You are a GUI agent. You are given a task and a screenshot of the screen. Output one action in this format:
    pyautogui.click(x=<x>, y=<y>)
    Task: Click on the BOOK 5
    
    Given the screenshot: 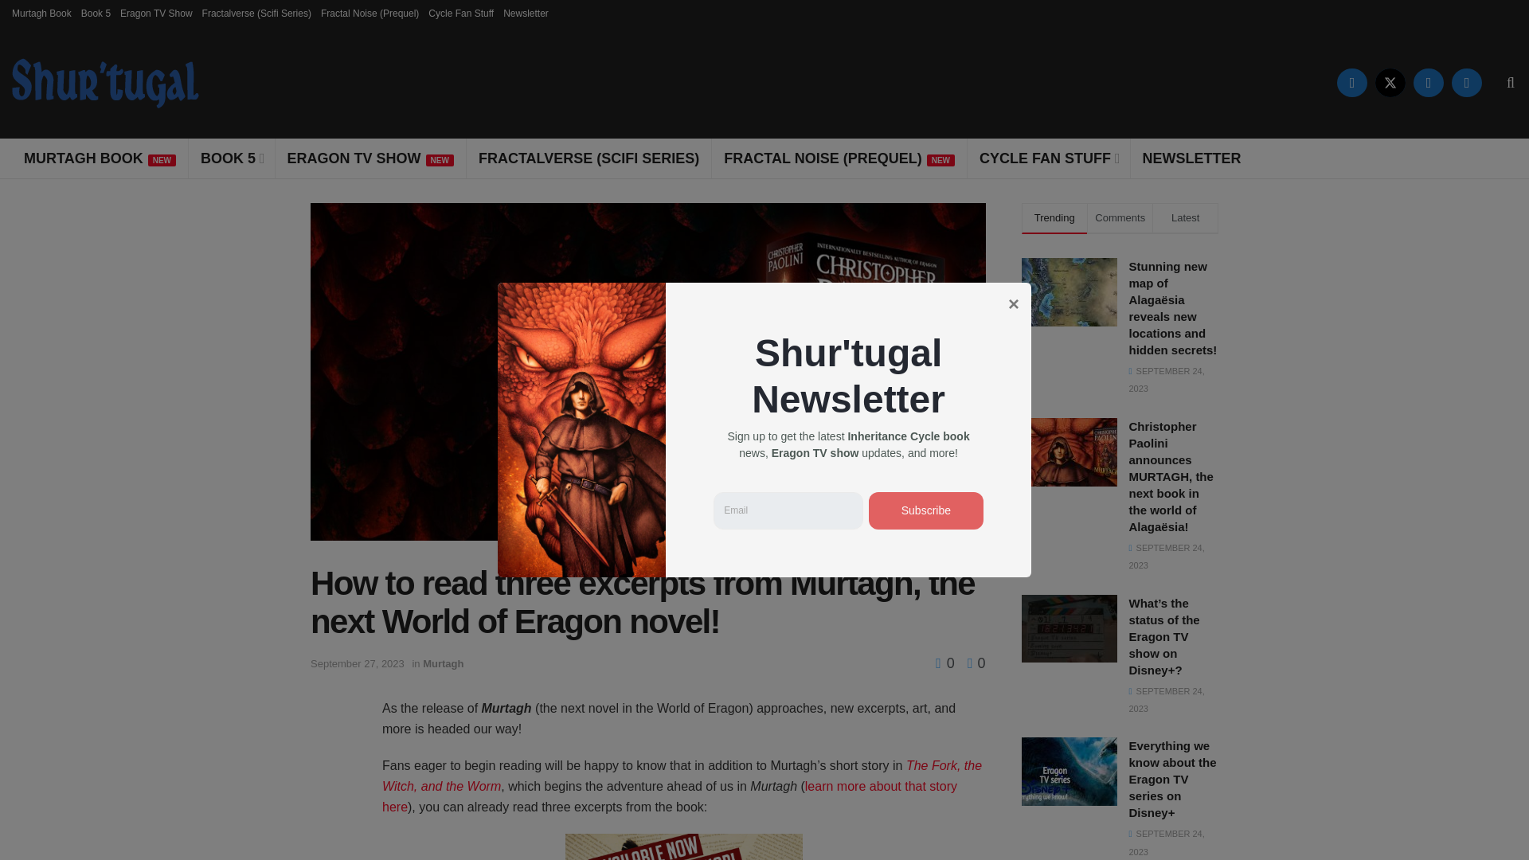 What is the action you would take?
    pyautogui.click(x=231, y=158)
    